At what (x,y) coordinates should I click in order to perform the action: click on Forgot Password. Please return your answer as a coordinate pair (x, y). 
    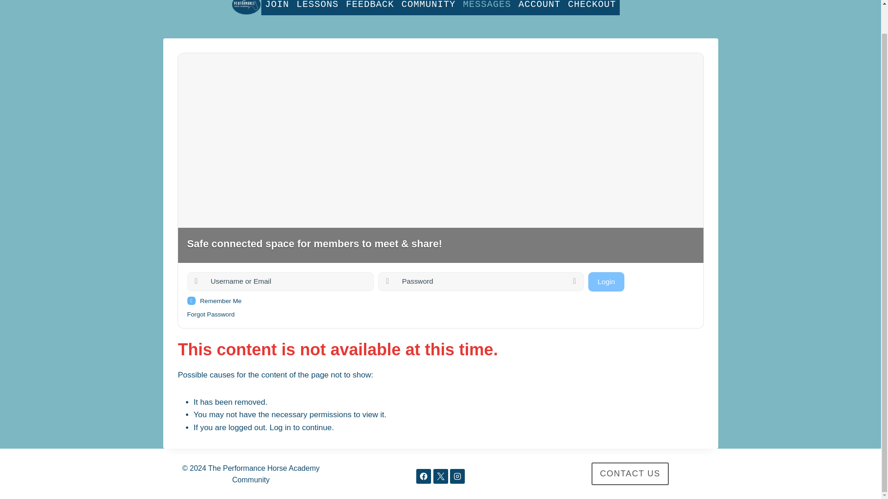
    Looking at the image, I should click on (210, 314).